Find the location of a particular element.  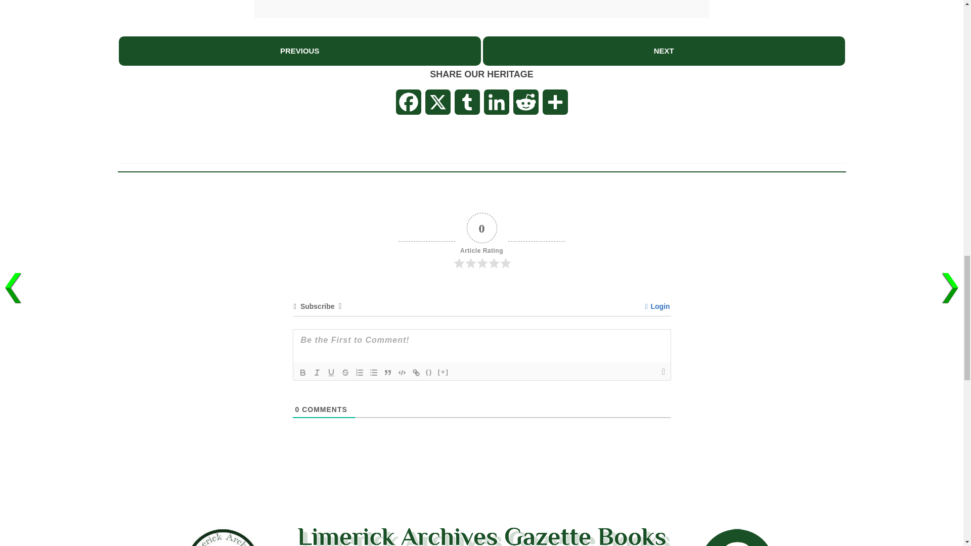

Bold is located at coordinates (302, 372).